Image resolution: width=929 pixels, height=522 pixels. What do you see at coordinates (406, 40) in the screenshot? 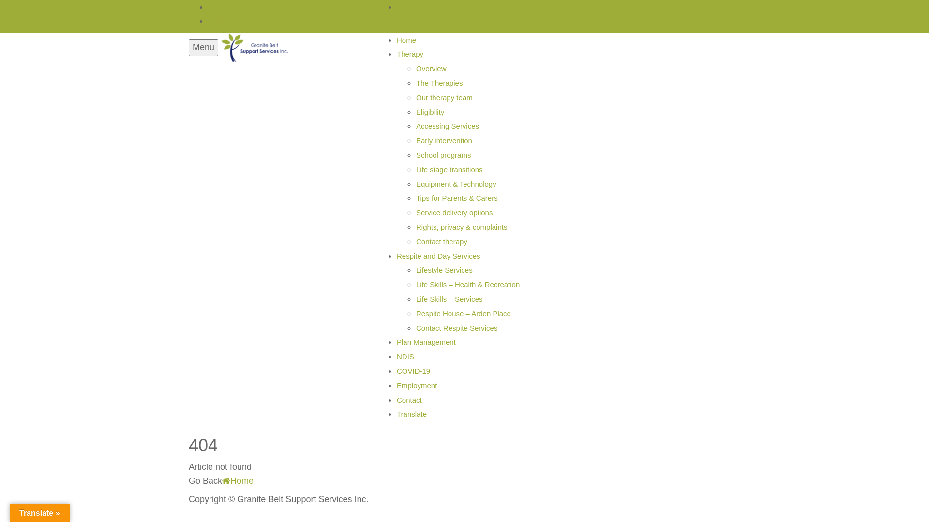
I see `Home` at bounding box center [406, 40].